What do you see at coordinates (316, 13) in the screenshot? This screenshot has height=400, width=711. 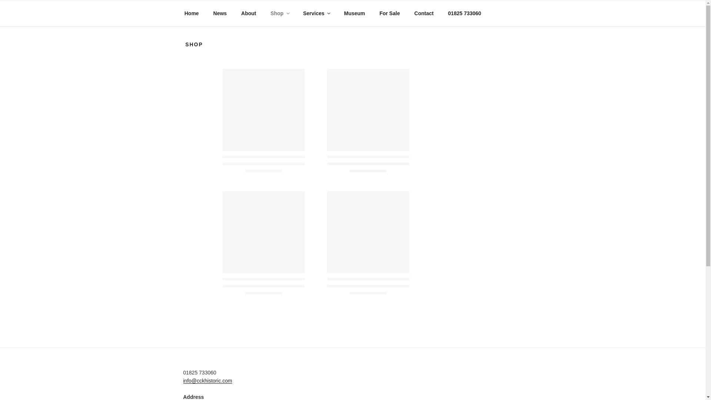 I see `Services` at bounding box center [316, 13].